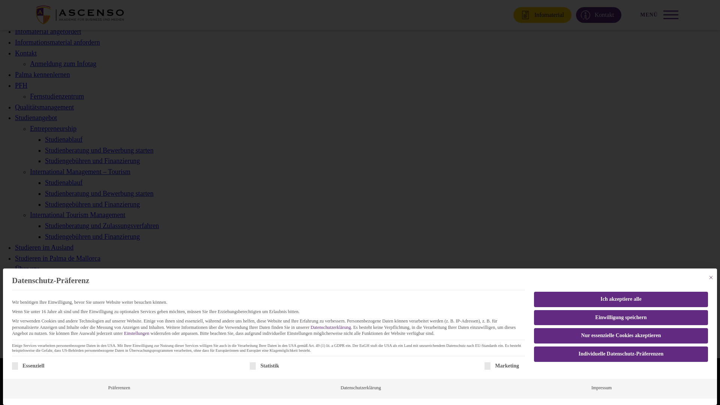 This screenshot has width=720, height=405. What do you see at coordinates (253, 5) in the screenshot?
I see `on` at bounding box center [253, 5].